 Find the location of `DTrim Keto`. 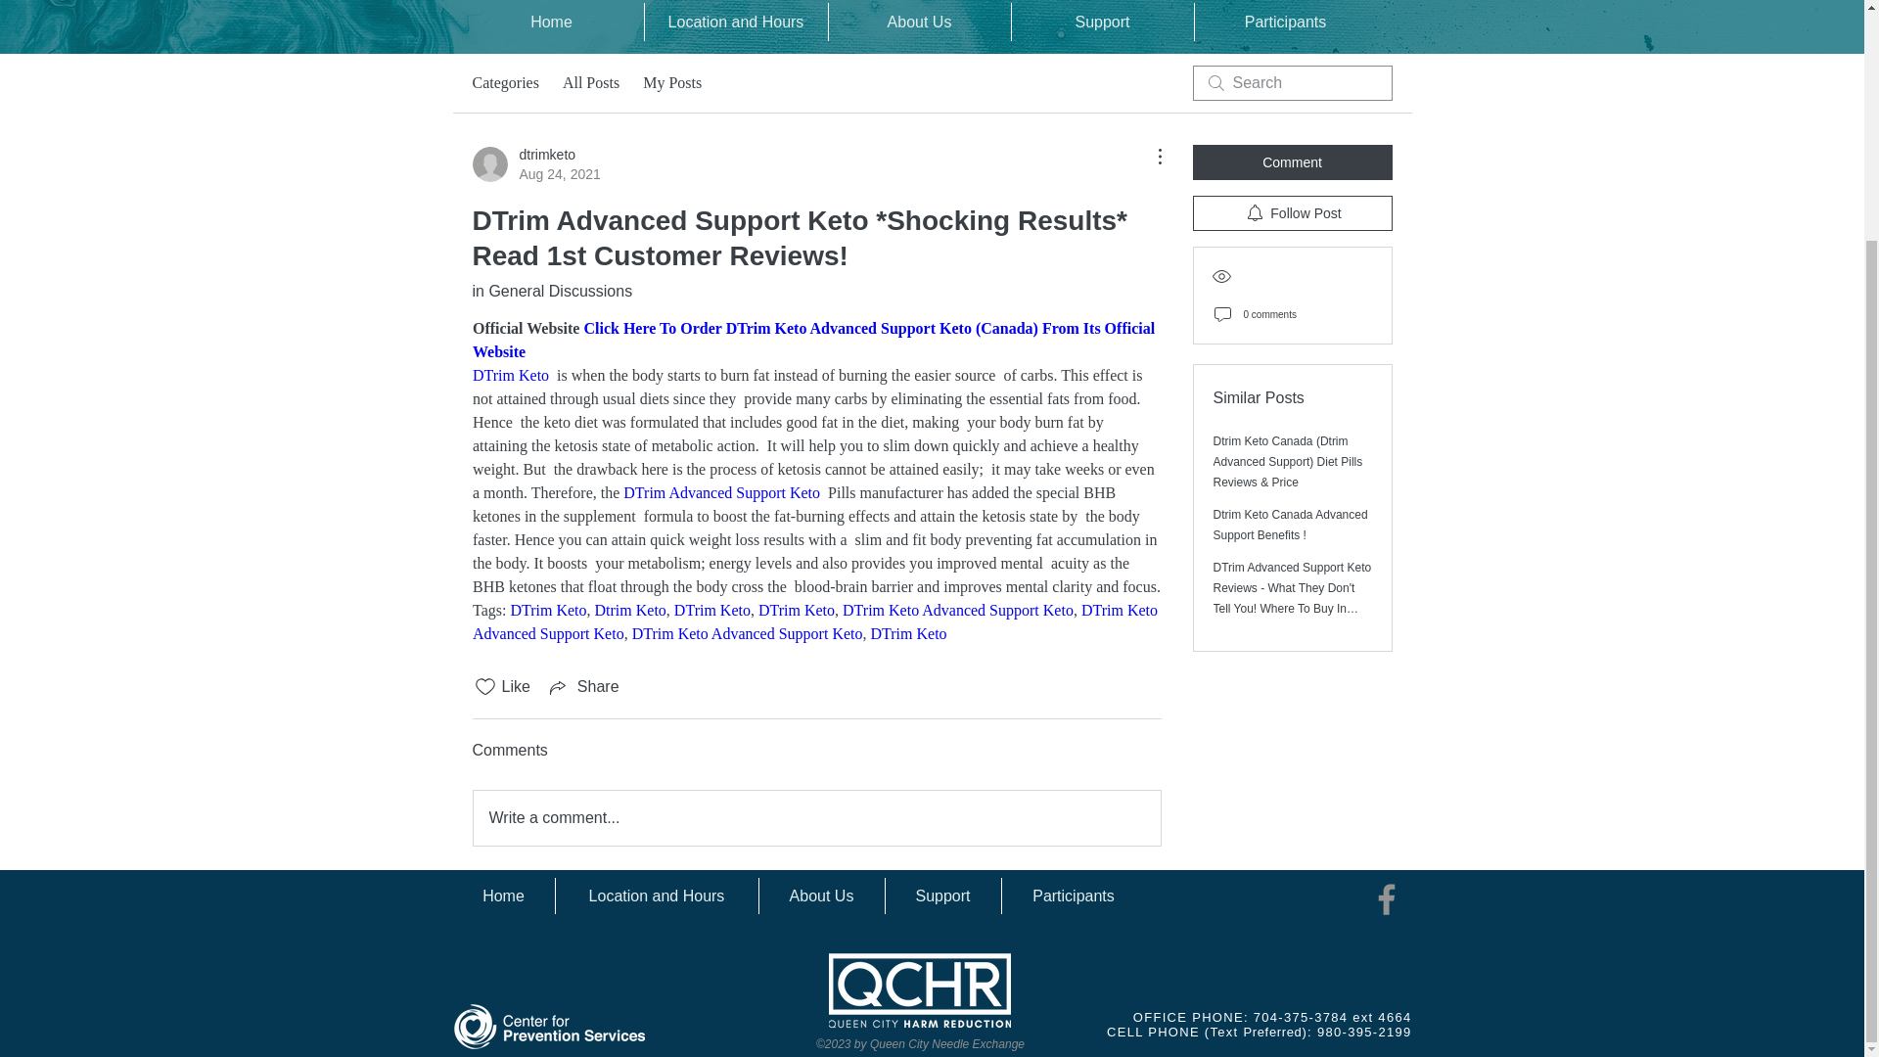

DTrim Keto is located at coordinates (548, 609).